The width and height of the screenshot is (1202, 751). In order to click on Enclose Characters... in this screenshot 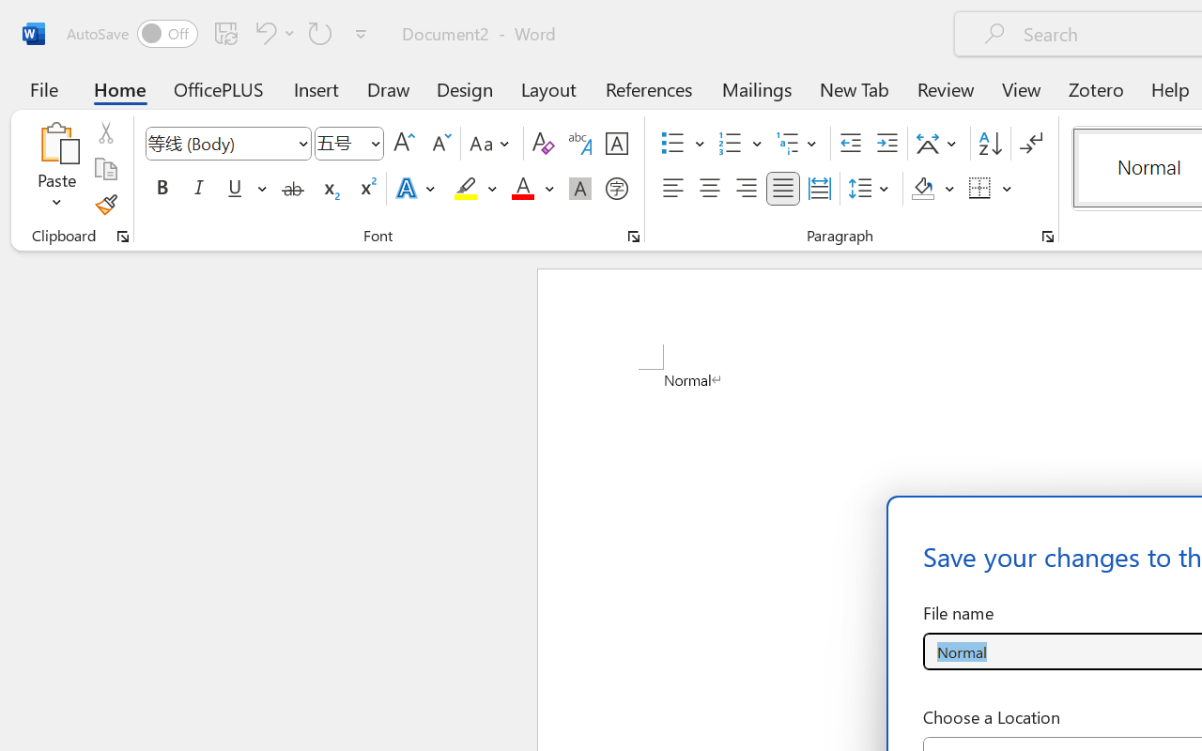, I will do `click(616, 189)`.